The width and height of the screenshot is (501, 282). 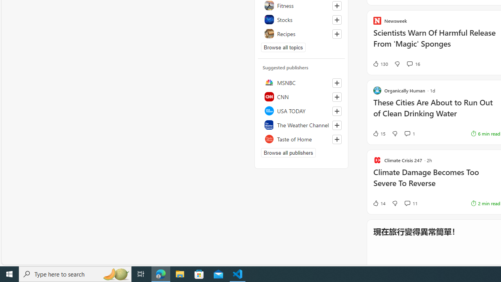 What do you see at coordinates (301, 110) in the screenshot?
I see `USA TODAY` at bounding box center [301, 110].